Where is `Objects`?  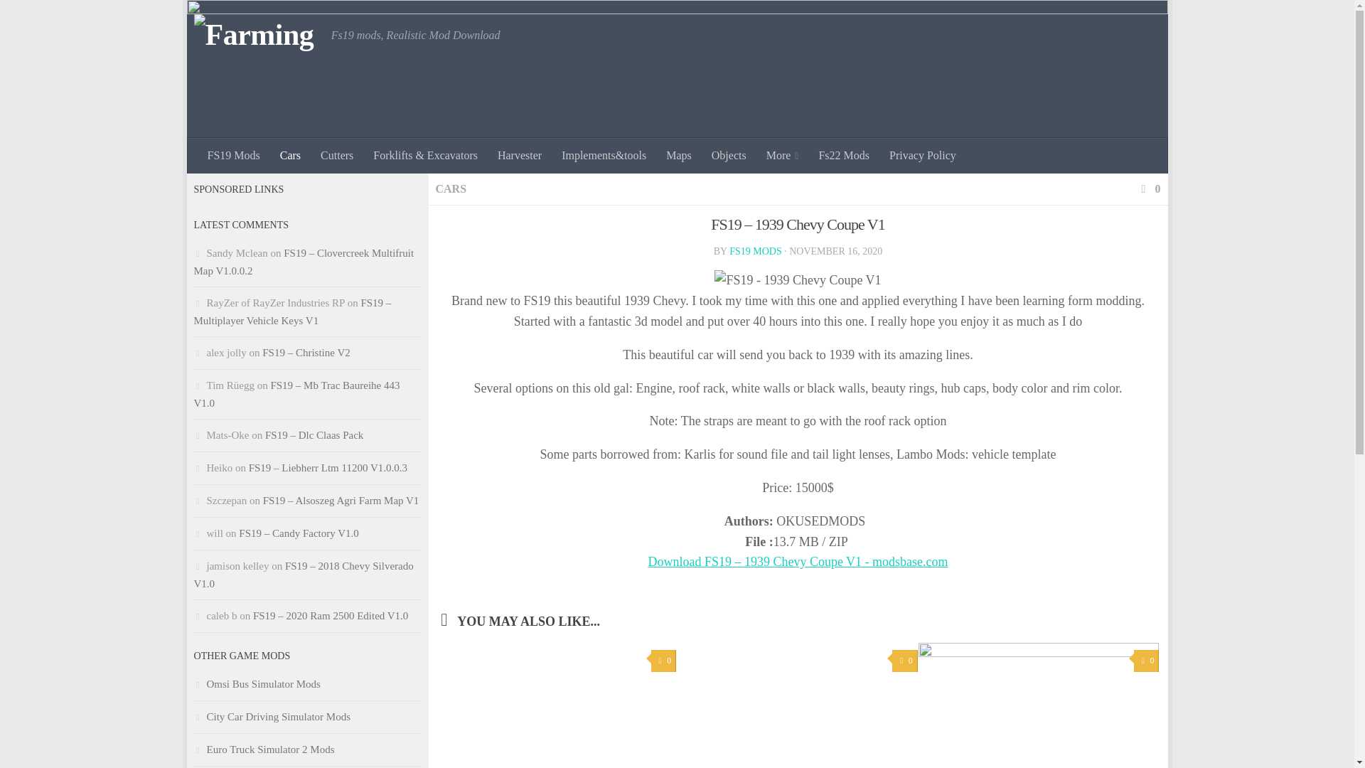 Objects is located at coordinates (728, 156).